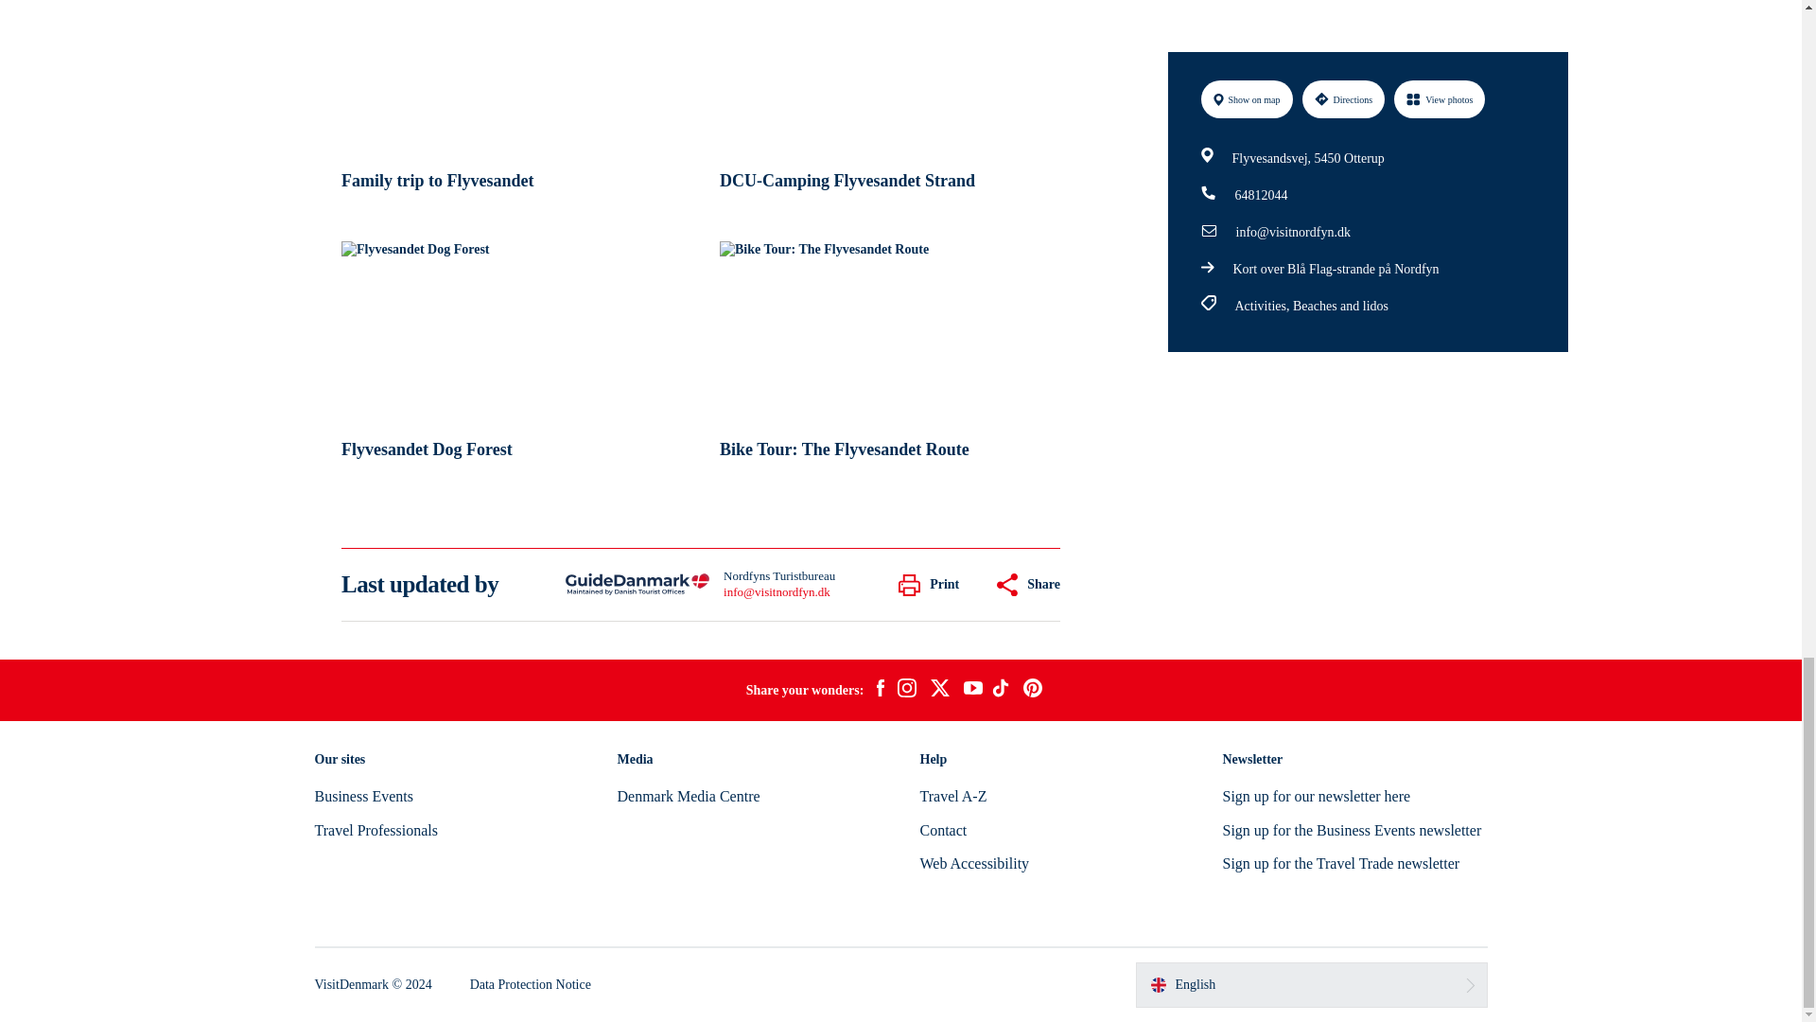  What do you see at coordinates (906, 691) in the screenshot?
I see `instagram` at bounding box center [906, 691].